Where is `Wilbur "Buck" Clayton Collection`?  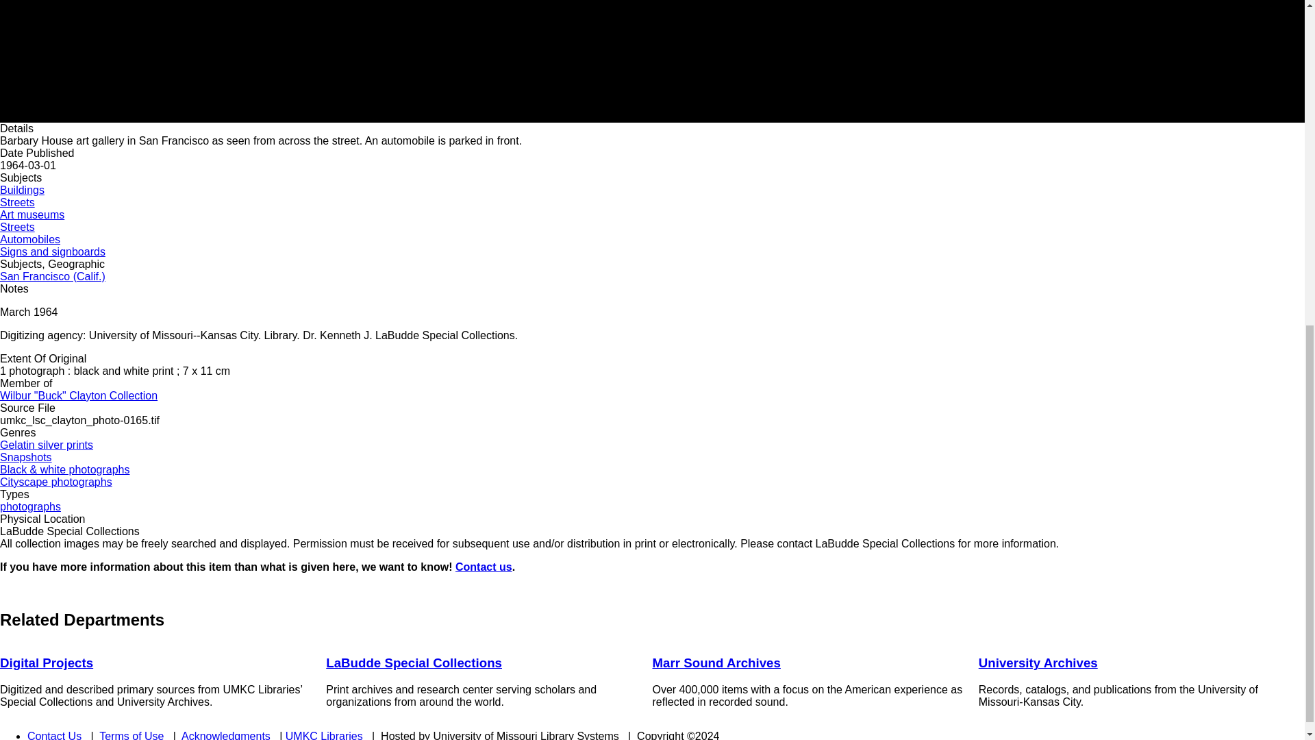
Wilbur "Buck" Clayton Collection is located at coordinates (79, 396).